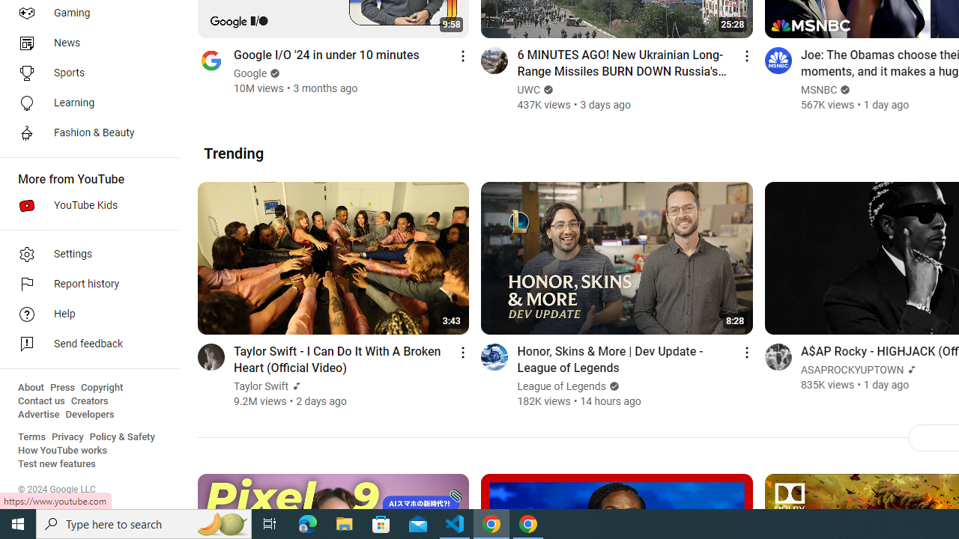  Describe the element at coordinates (90, 415) in the screenshot. I see `Developers` at that location.